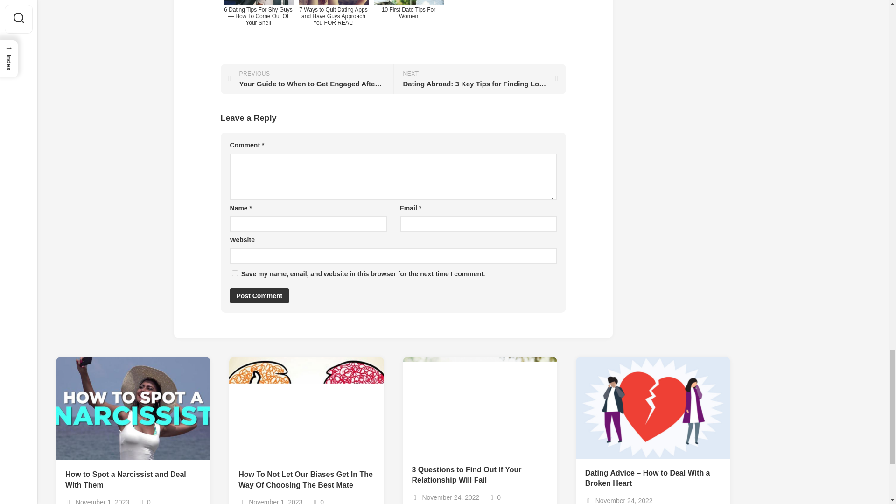  I want to click on 0, so click(495, 497).